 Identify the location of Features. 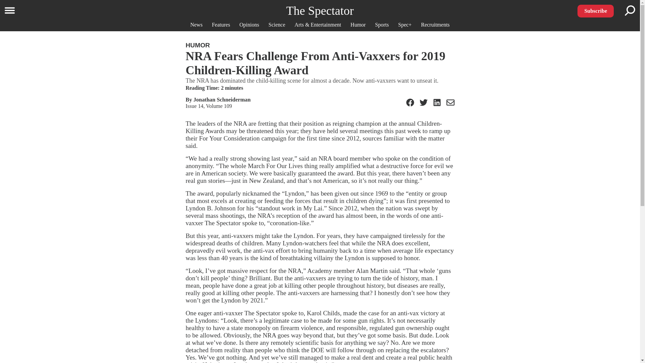
(221, 25).